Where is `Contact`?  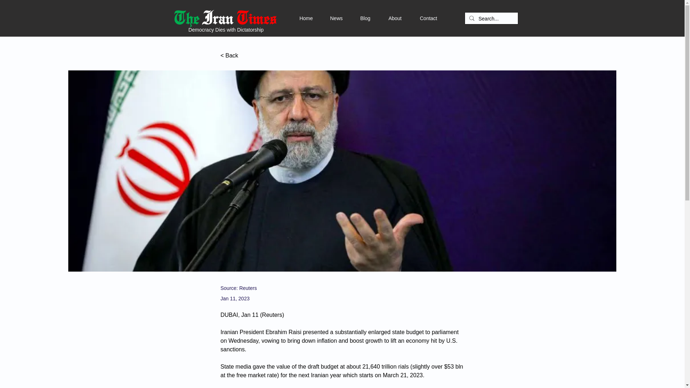
Contact is located at coordinates (419, 18).